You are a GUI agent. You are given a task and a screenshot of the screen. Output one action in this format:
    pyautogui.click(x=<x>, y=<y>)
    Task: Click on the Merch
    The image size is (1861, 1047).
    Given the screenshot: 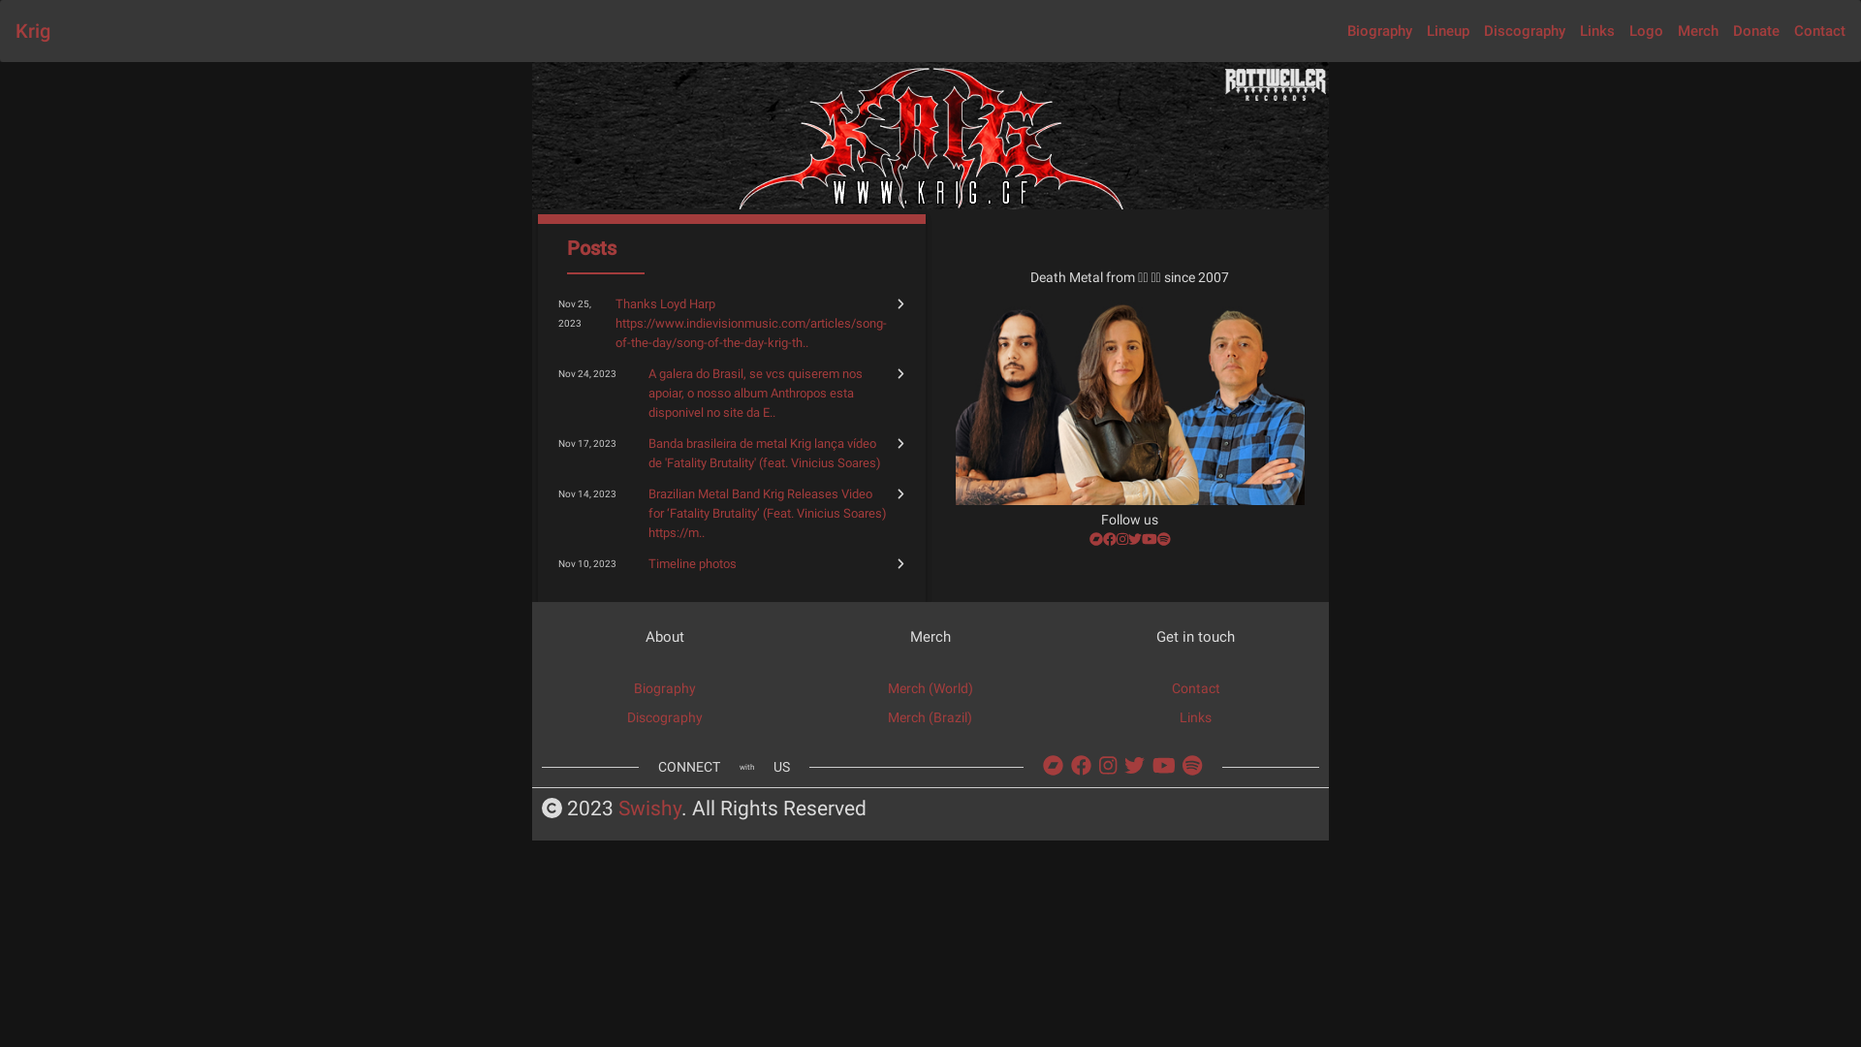 What is the action you would take?
    pyautogui.click(x=1698, y=31)
    